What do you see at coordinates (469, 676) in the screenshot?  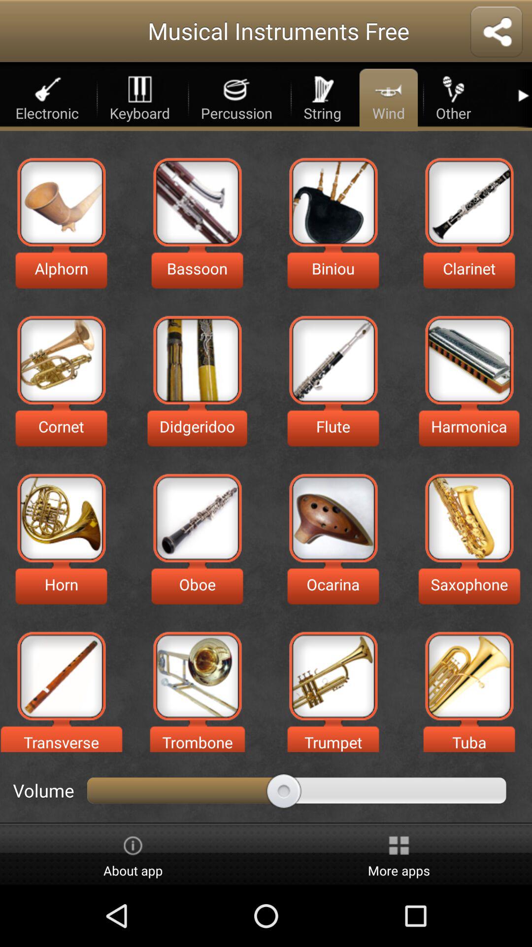 I see `select tuba instrument` at bounding box center [469, 676].